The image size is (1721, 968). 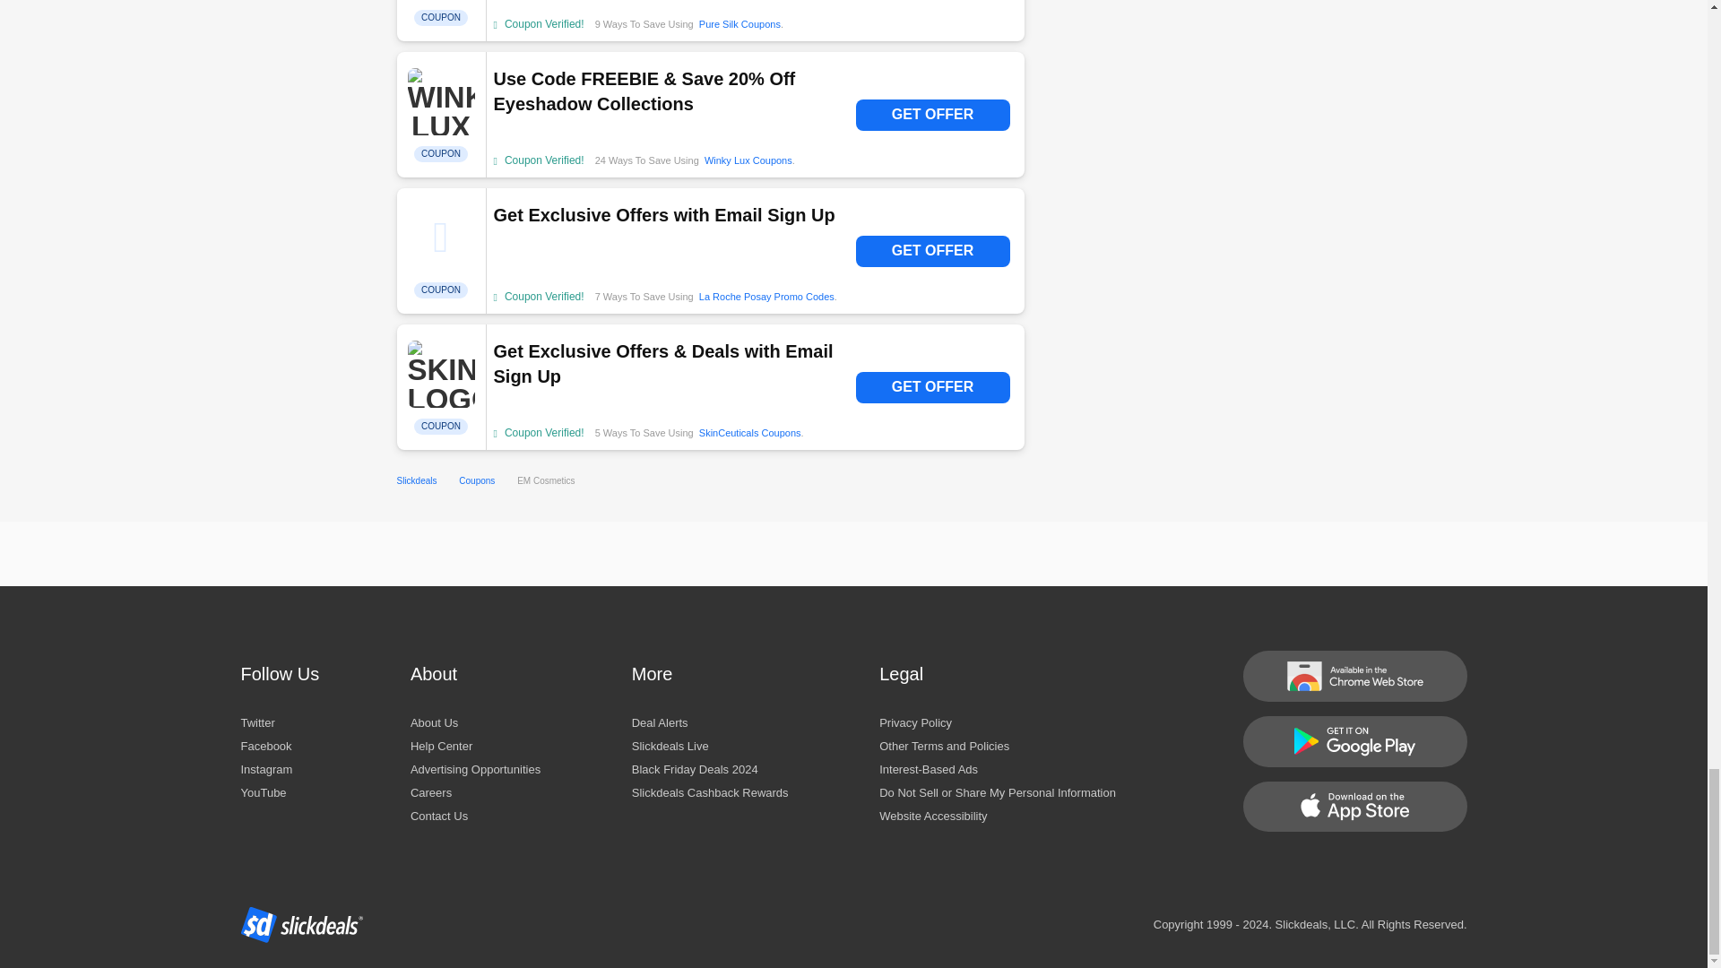 I want to click on Install the Slickdeals Extension, so click(x=1353, y=676).